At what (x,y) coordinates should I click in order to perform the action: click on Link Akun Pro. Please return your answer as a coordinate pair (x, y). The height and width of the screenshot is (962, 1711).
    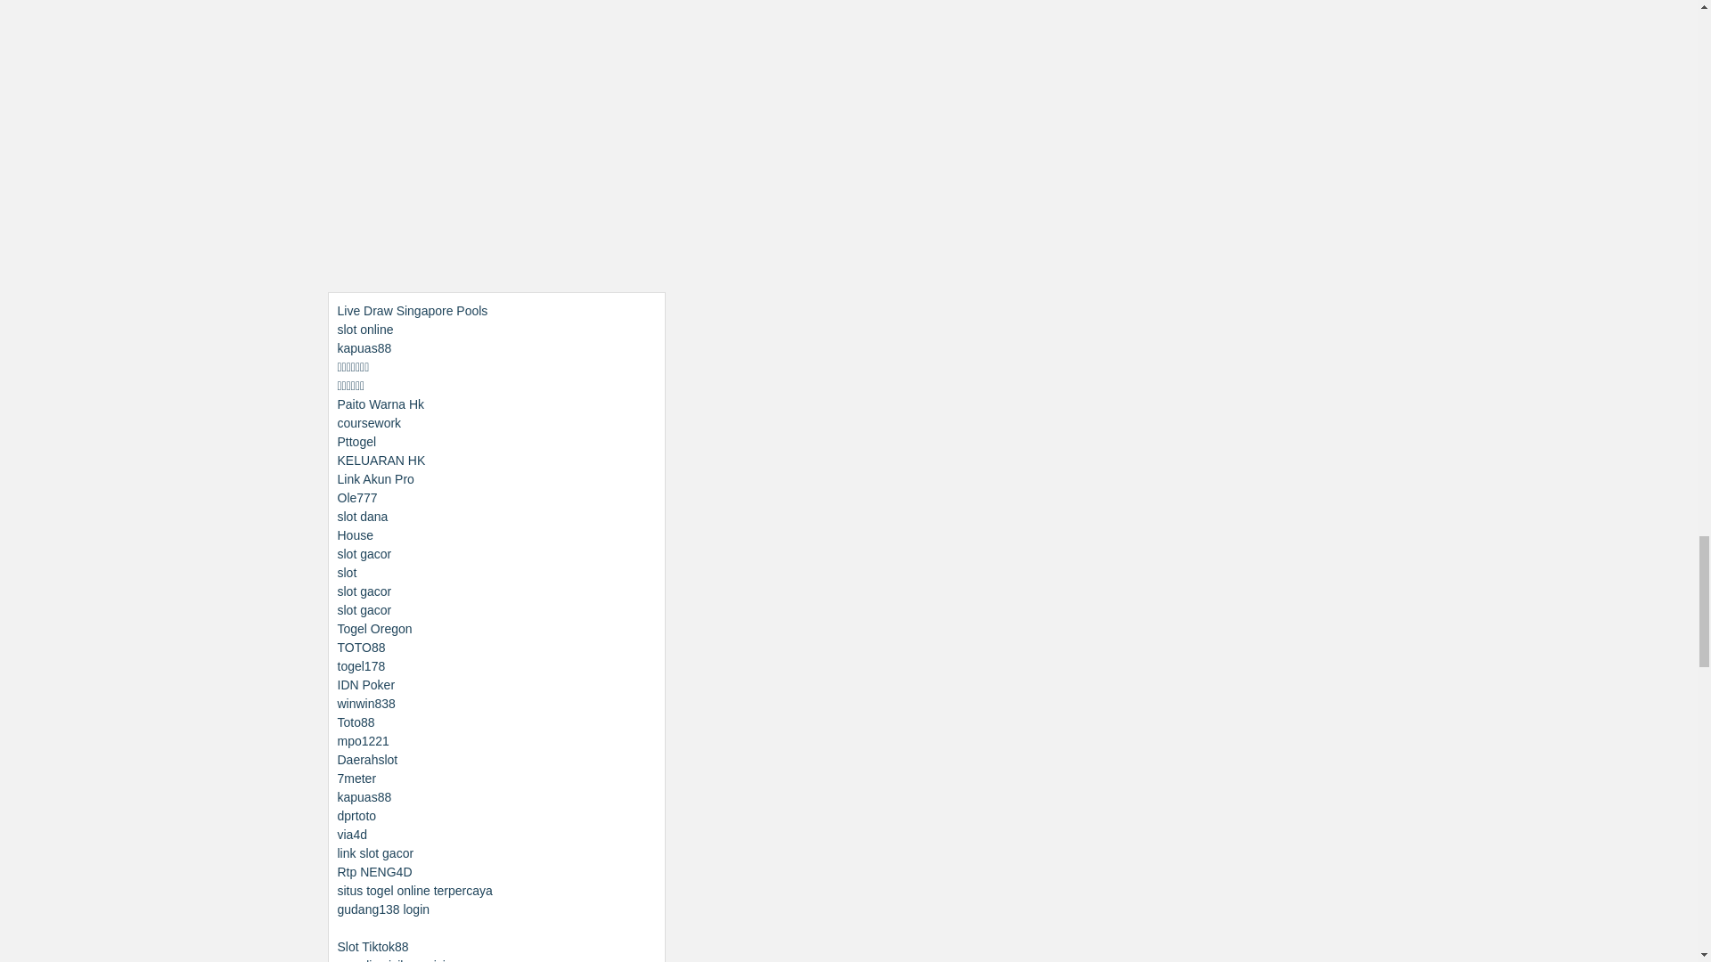
    Looking at the image, I should click on (375, 479).